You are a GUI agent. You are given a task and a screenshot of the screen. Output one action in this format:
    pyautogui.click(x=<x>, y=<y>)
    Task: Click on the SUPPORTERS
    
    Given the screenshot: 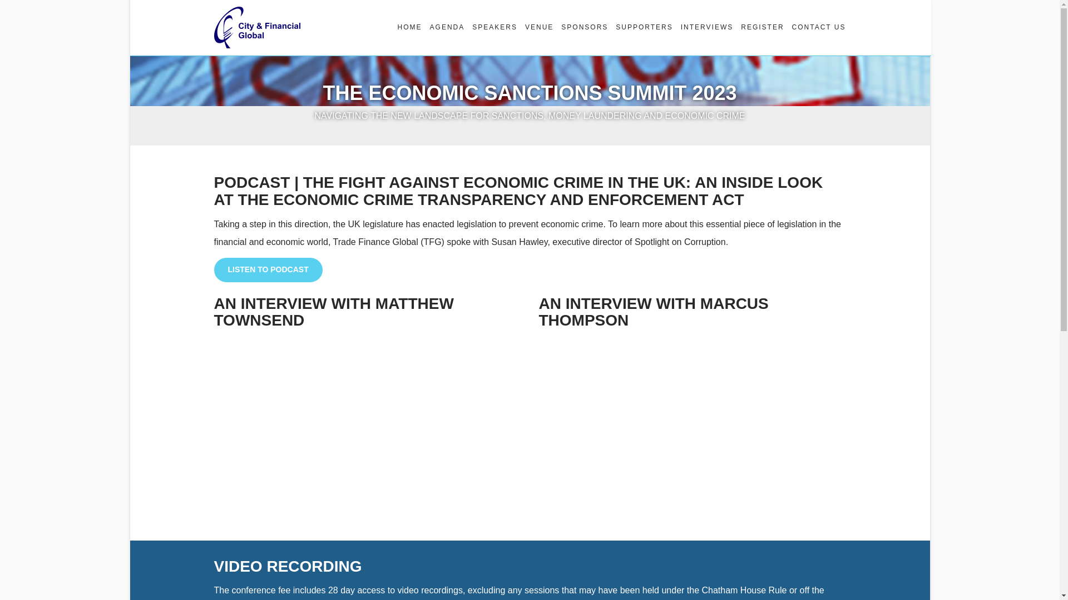 What is the action you would take?
    pyautogui.click(x=642, y=27)
    